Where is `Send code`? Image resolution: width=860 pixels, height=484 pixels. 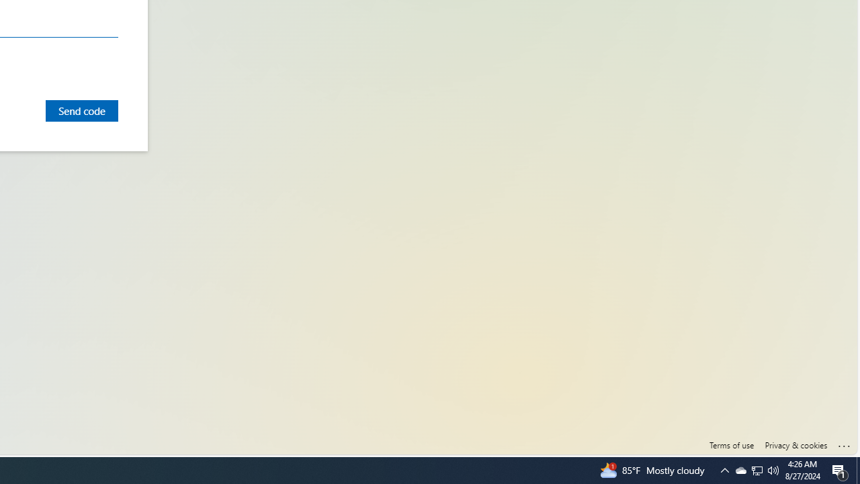 Send code is located at coordinates (82, 110).